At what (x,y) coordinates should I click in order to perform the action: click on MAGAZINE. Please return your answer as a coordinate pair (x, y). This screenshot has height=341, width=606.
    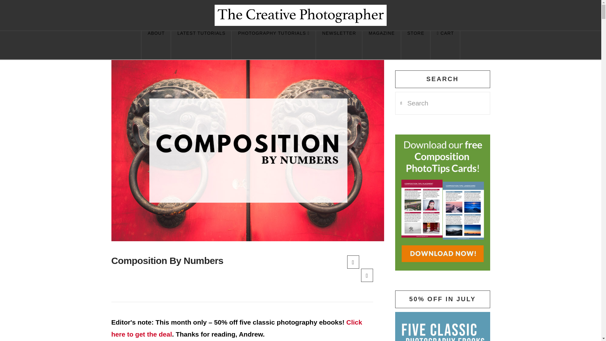
    Looking at the image, I should click on (381, 45).